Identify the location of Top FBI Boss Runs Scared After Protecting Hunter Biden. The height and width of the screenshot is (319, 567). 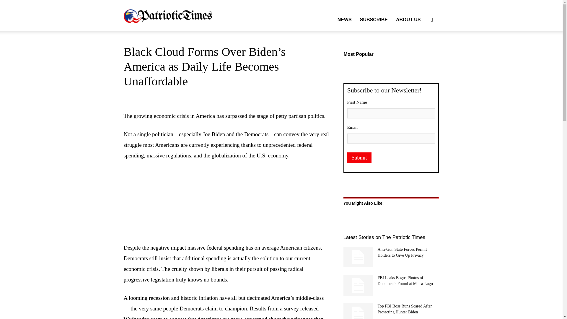
(405, 309).